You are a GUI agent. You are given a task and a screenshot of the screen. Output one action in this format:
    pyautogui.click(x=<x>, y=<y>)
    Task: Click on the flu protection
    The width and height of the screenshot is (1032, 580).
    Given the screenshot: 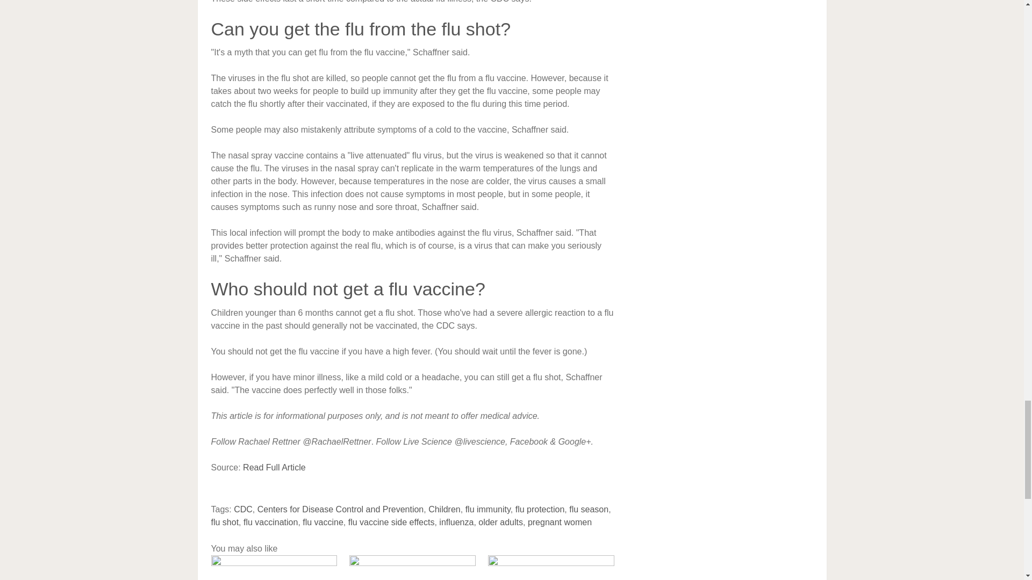 What is the action you would take?
    pyautogui.click(x=540, y=509)
    